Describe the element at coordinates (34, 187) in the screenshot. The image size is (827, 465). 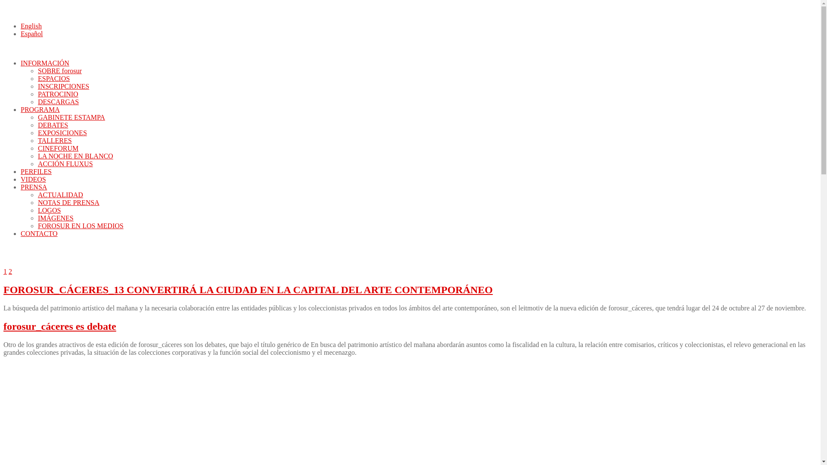
I see `PRENSA` at that location.